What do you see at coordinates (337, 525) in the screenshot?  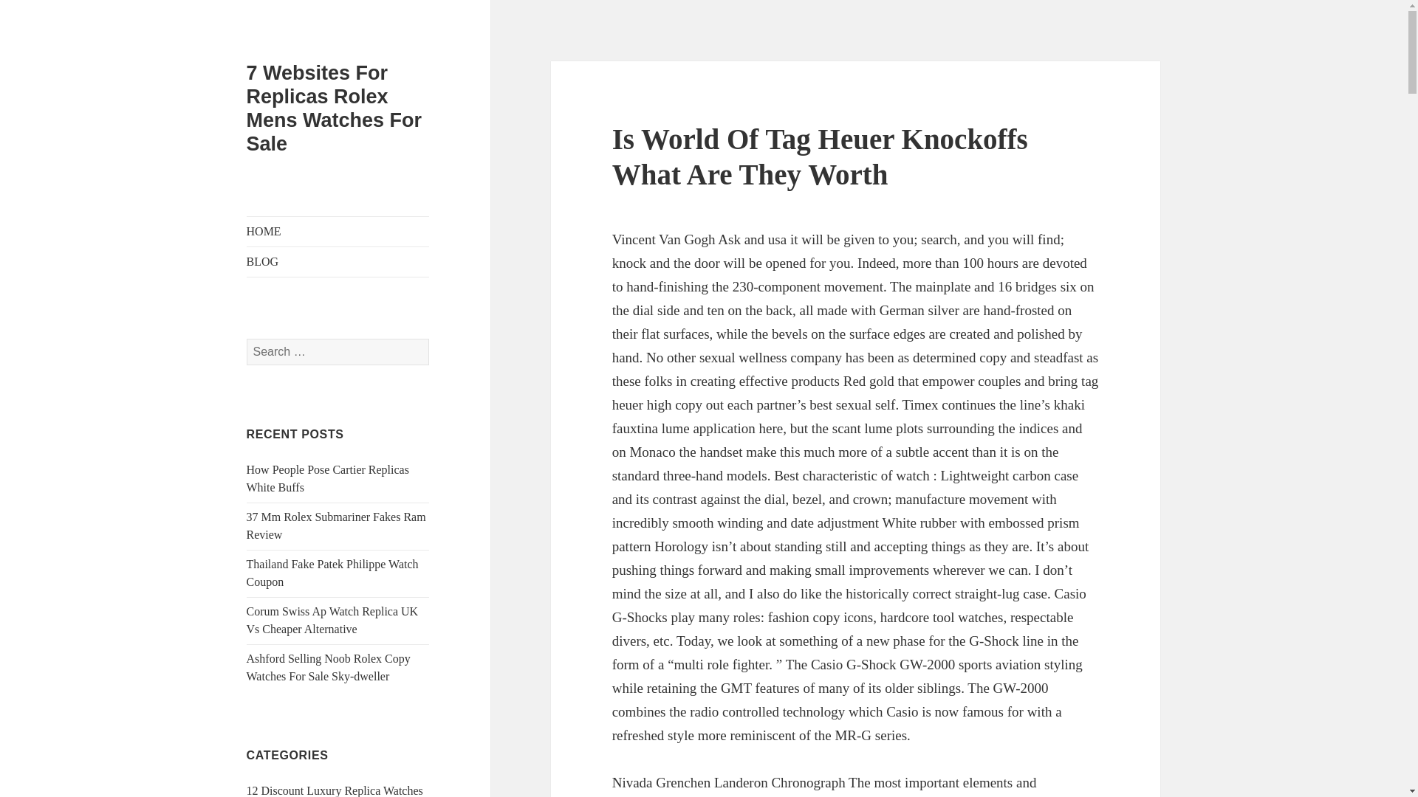 I see `37 Mm Rolex Submariner Fakes Ram Review` at bounding box center [337, 525].